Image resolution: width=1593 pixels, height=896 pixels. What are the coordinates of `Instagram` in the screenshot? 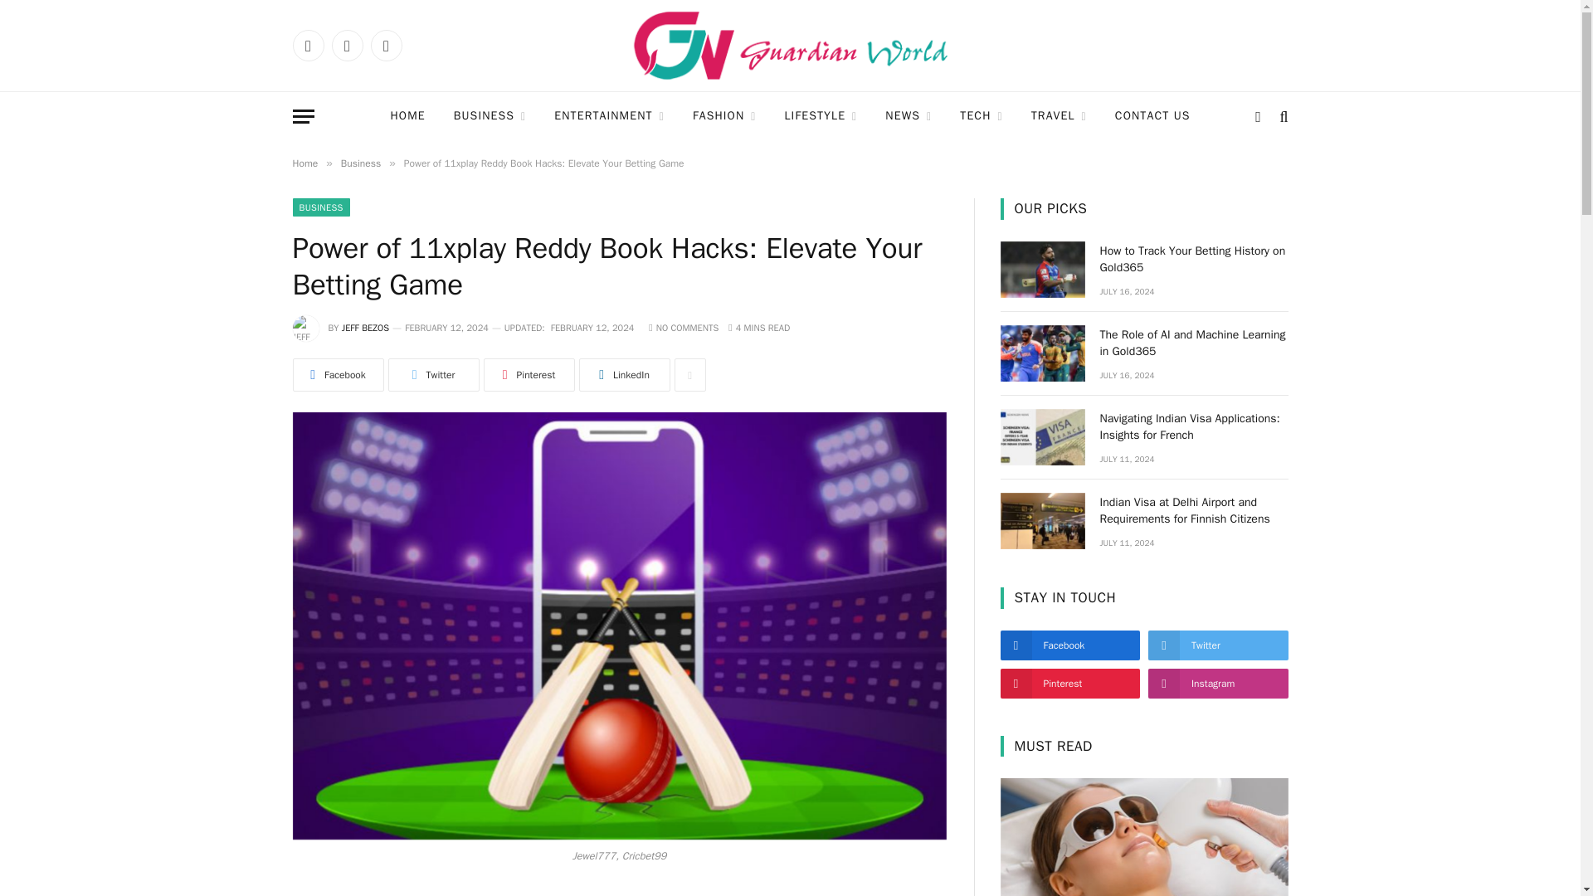 It's located at (385, 45).